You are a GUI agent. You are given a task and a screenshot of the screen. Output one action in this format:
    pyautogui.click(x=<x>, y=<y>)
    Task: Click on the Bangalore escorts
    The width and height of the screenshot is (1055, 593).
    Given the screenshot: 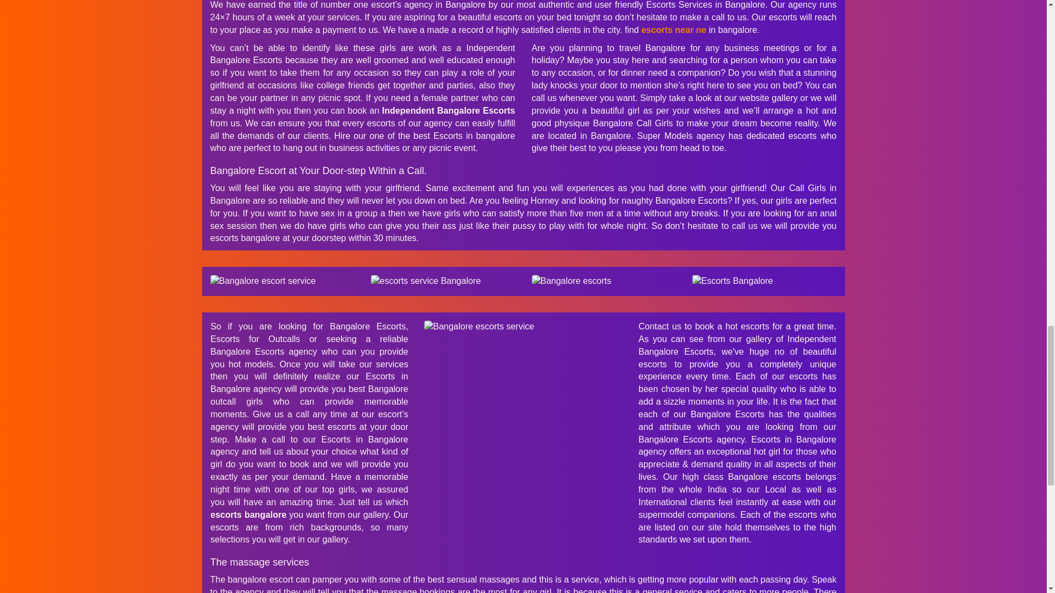 What is the action you would take?
    pyautogui.click(x=443, y=281)
    